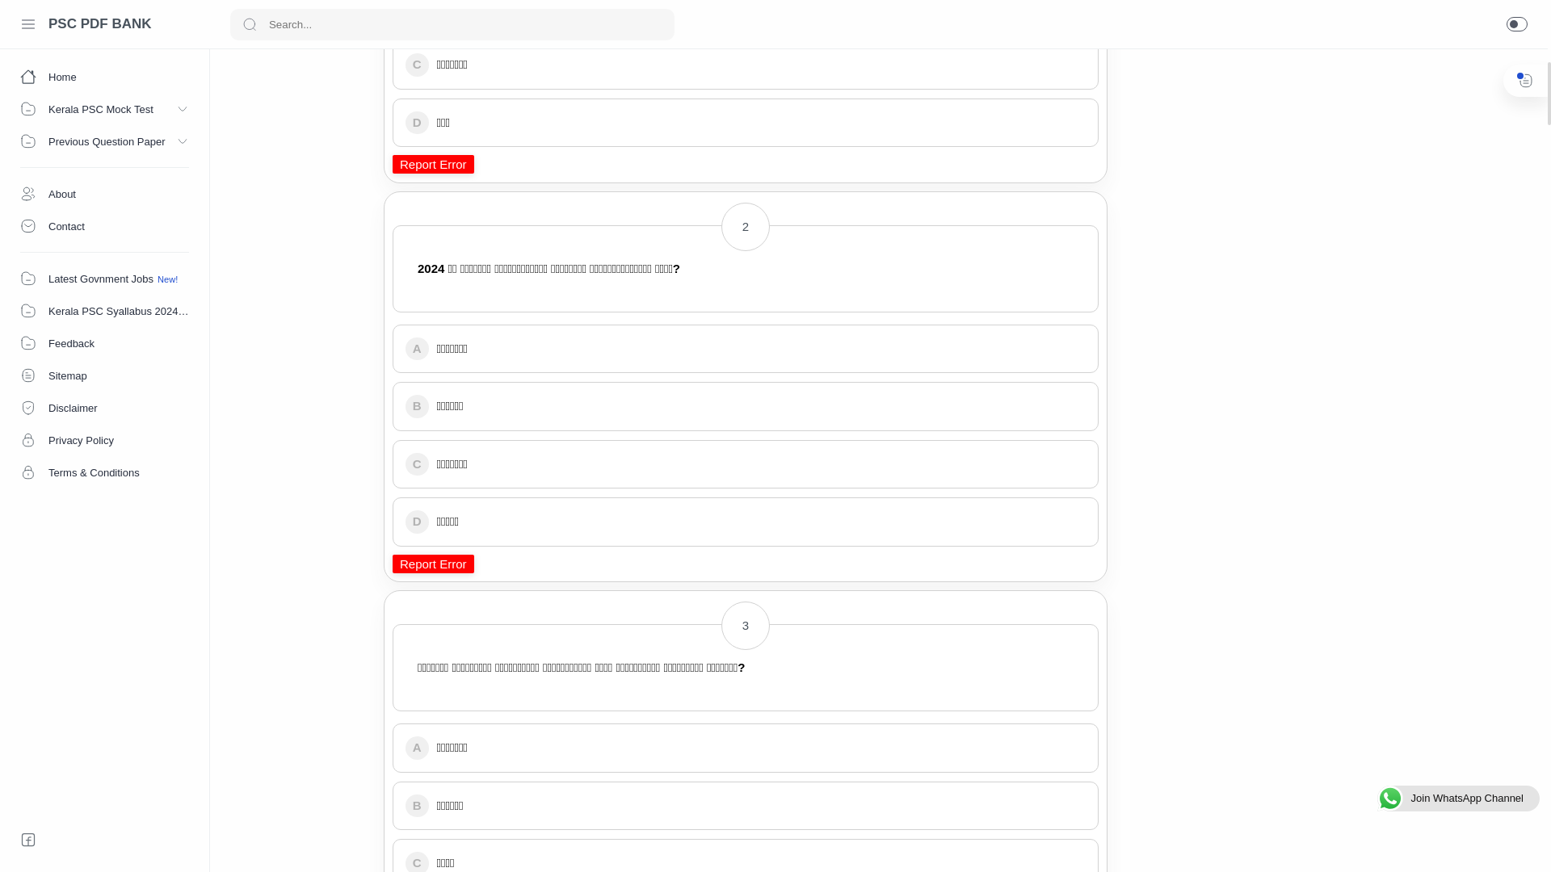  Describe the element at coordinates (433, 564) in the screenshot. I see `Report Error` at that location.